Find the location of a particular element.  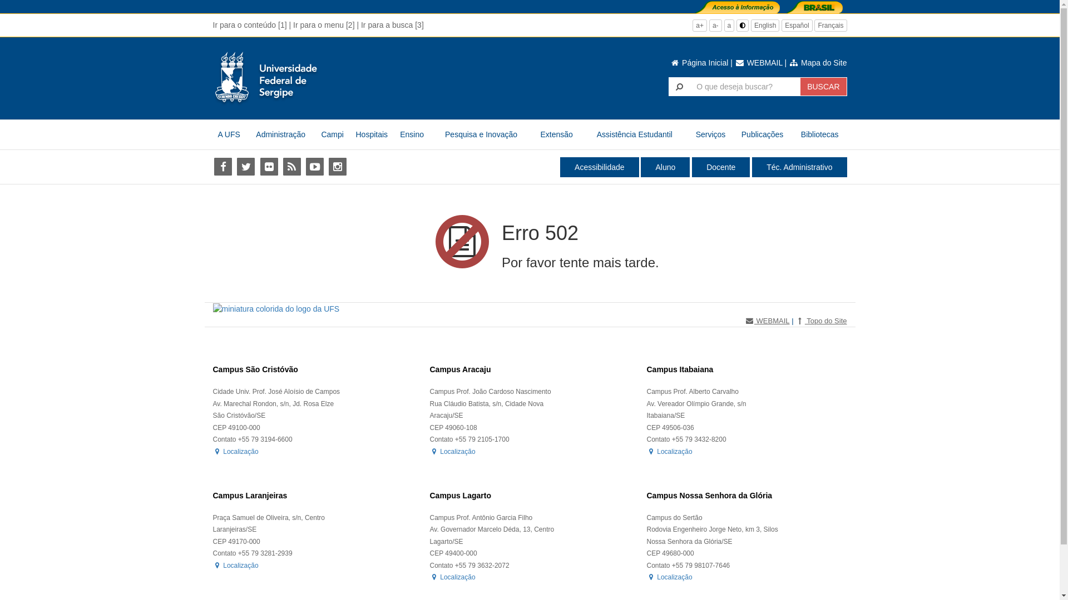

English is located at coordinates (765, 26).